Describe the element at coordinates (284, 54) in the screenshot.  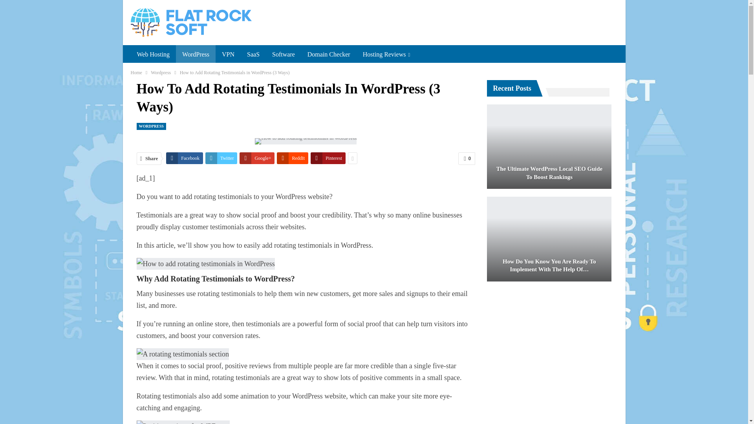
I see `Software` at that location.